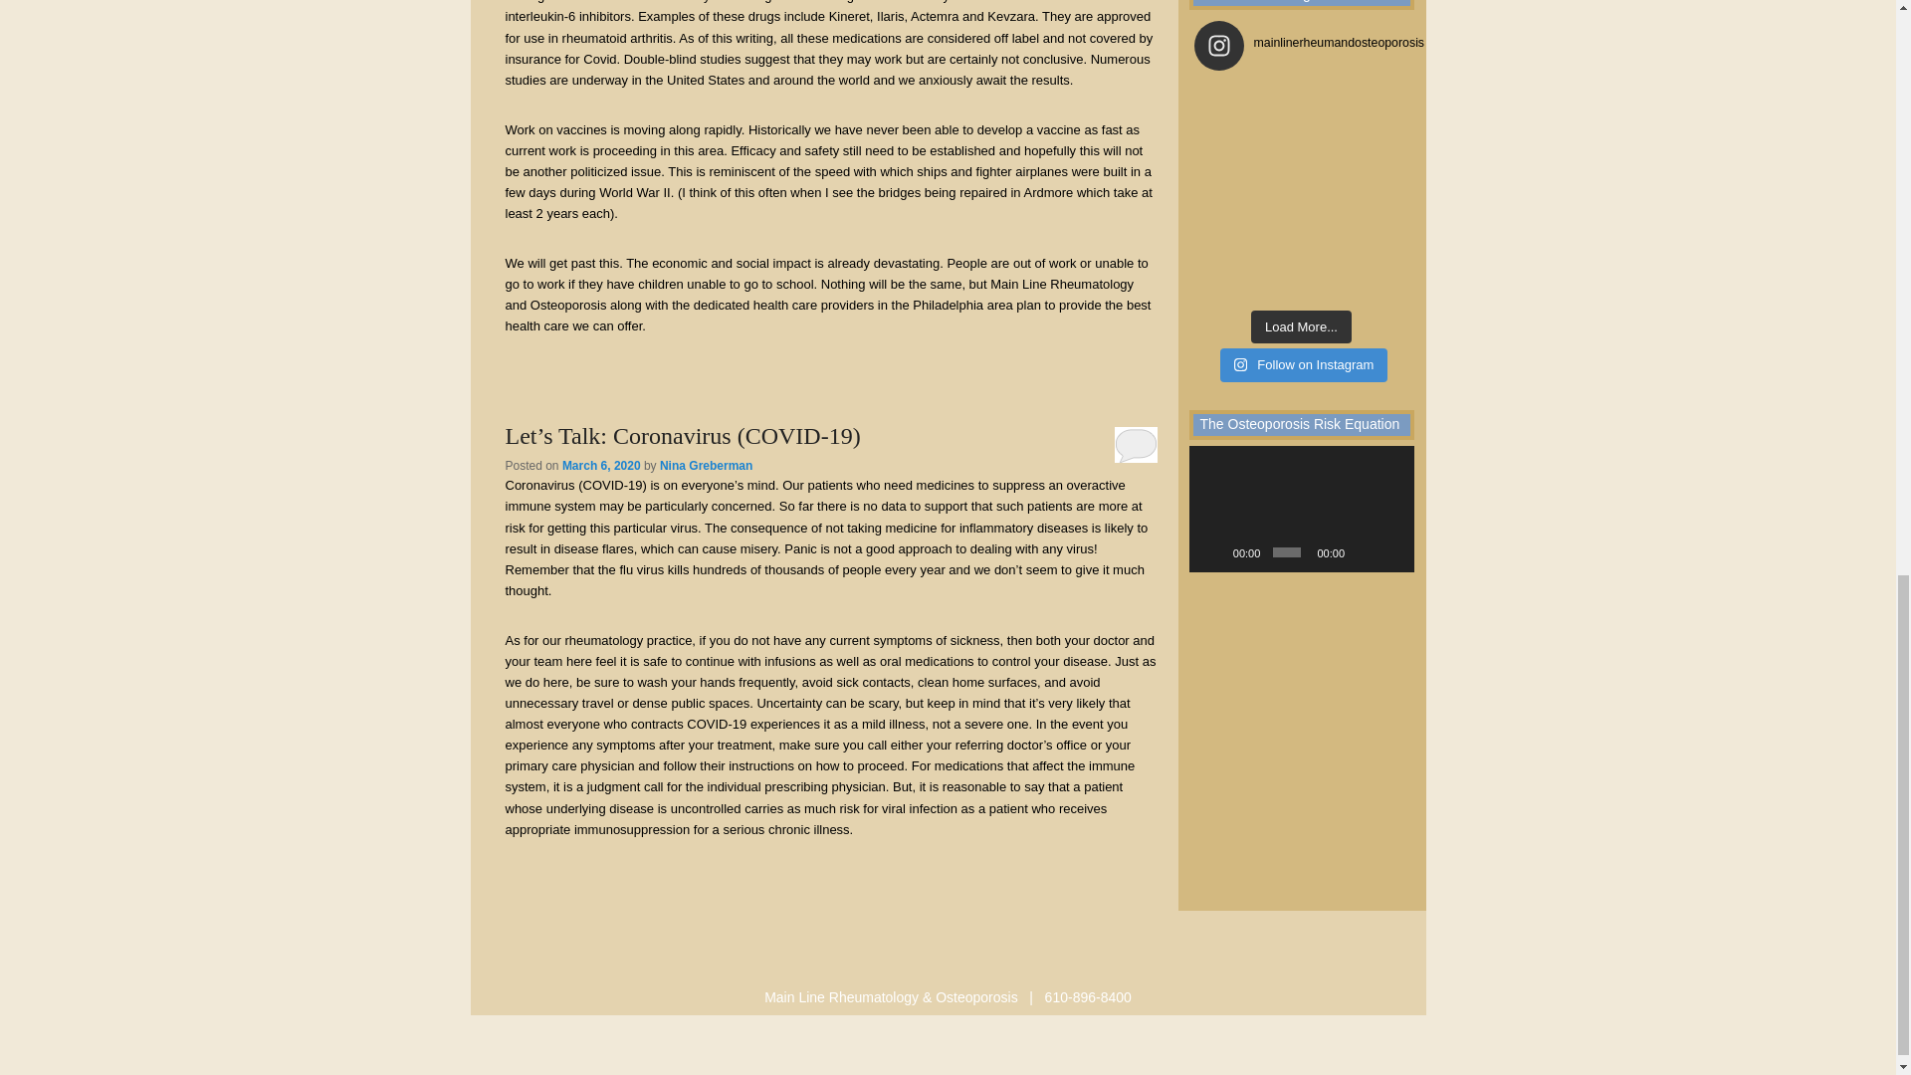  Describe the element at coordinates (706, 466) in the screenshot. I see `View all posts by Nina Greberman` at that location.